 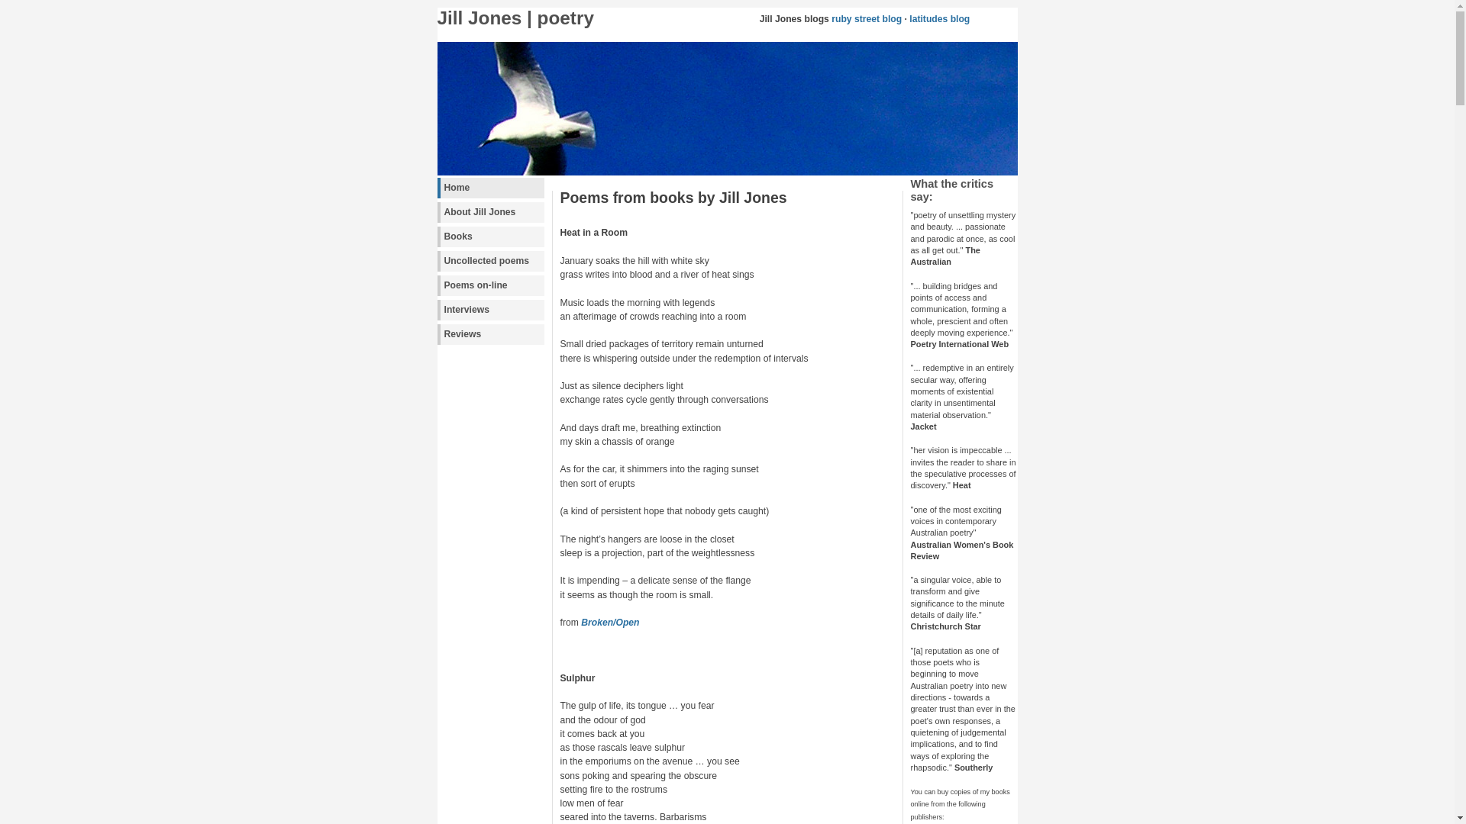 I want to click on Home, so click(x=490, y=188).